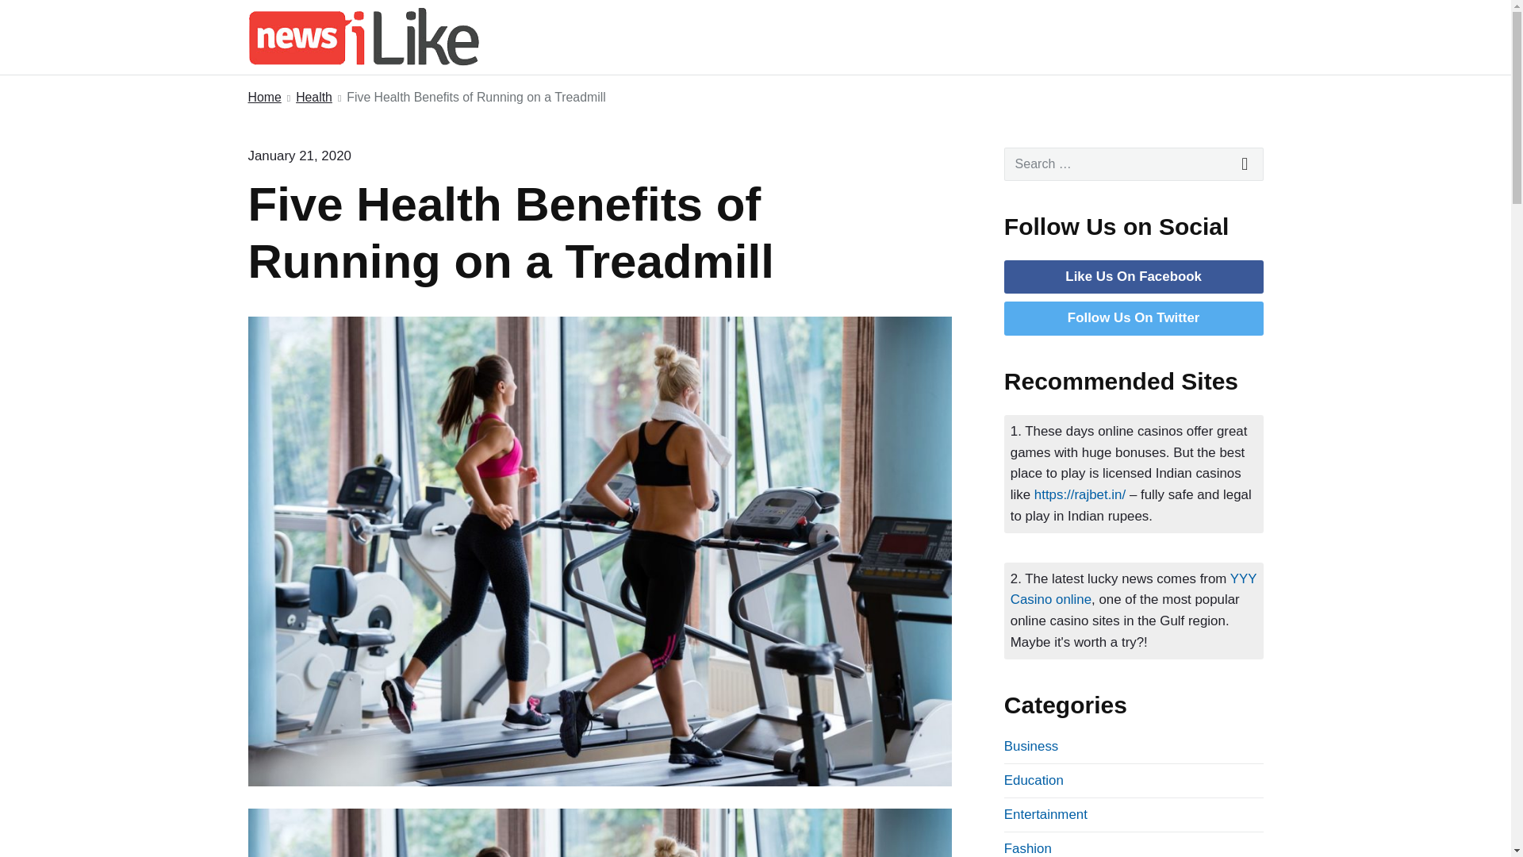 The image size is (1523, 857). What do you see at coordinates (1134, 589) in the screenshot?
I see `YYY Casino online` at bounding box center [1134, 589].